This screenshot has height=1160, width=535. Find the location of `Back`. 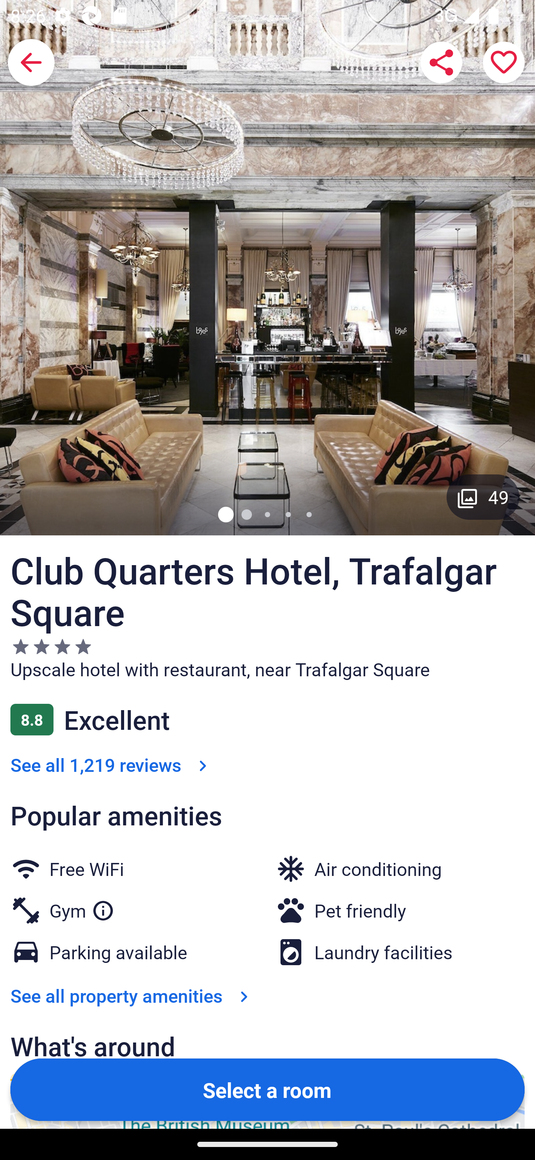

Back is located at coordinates (31, 62).